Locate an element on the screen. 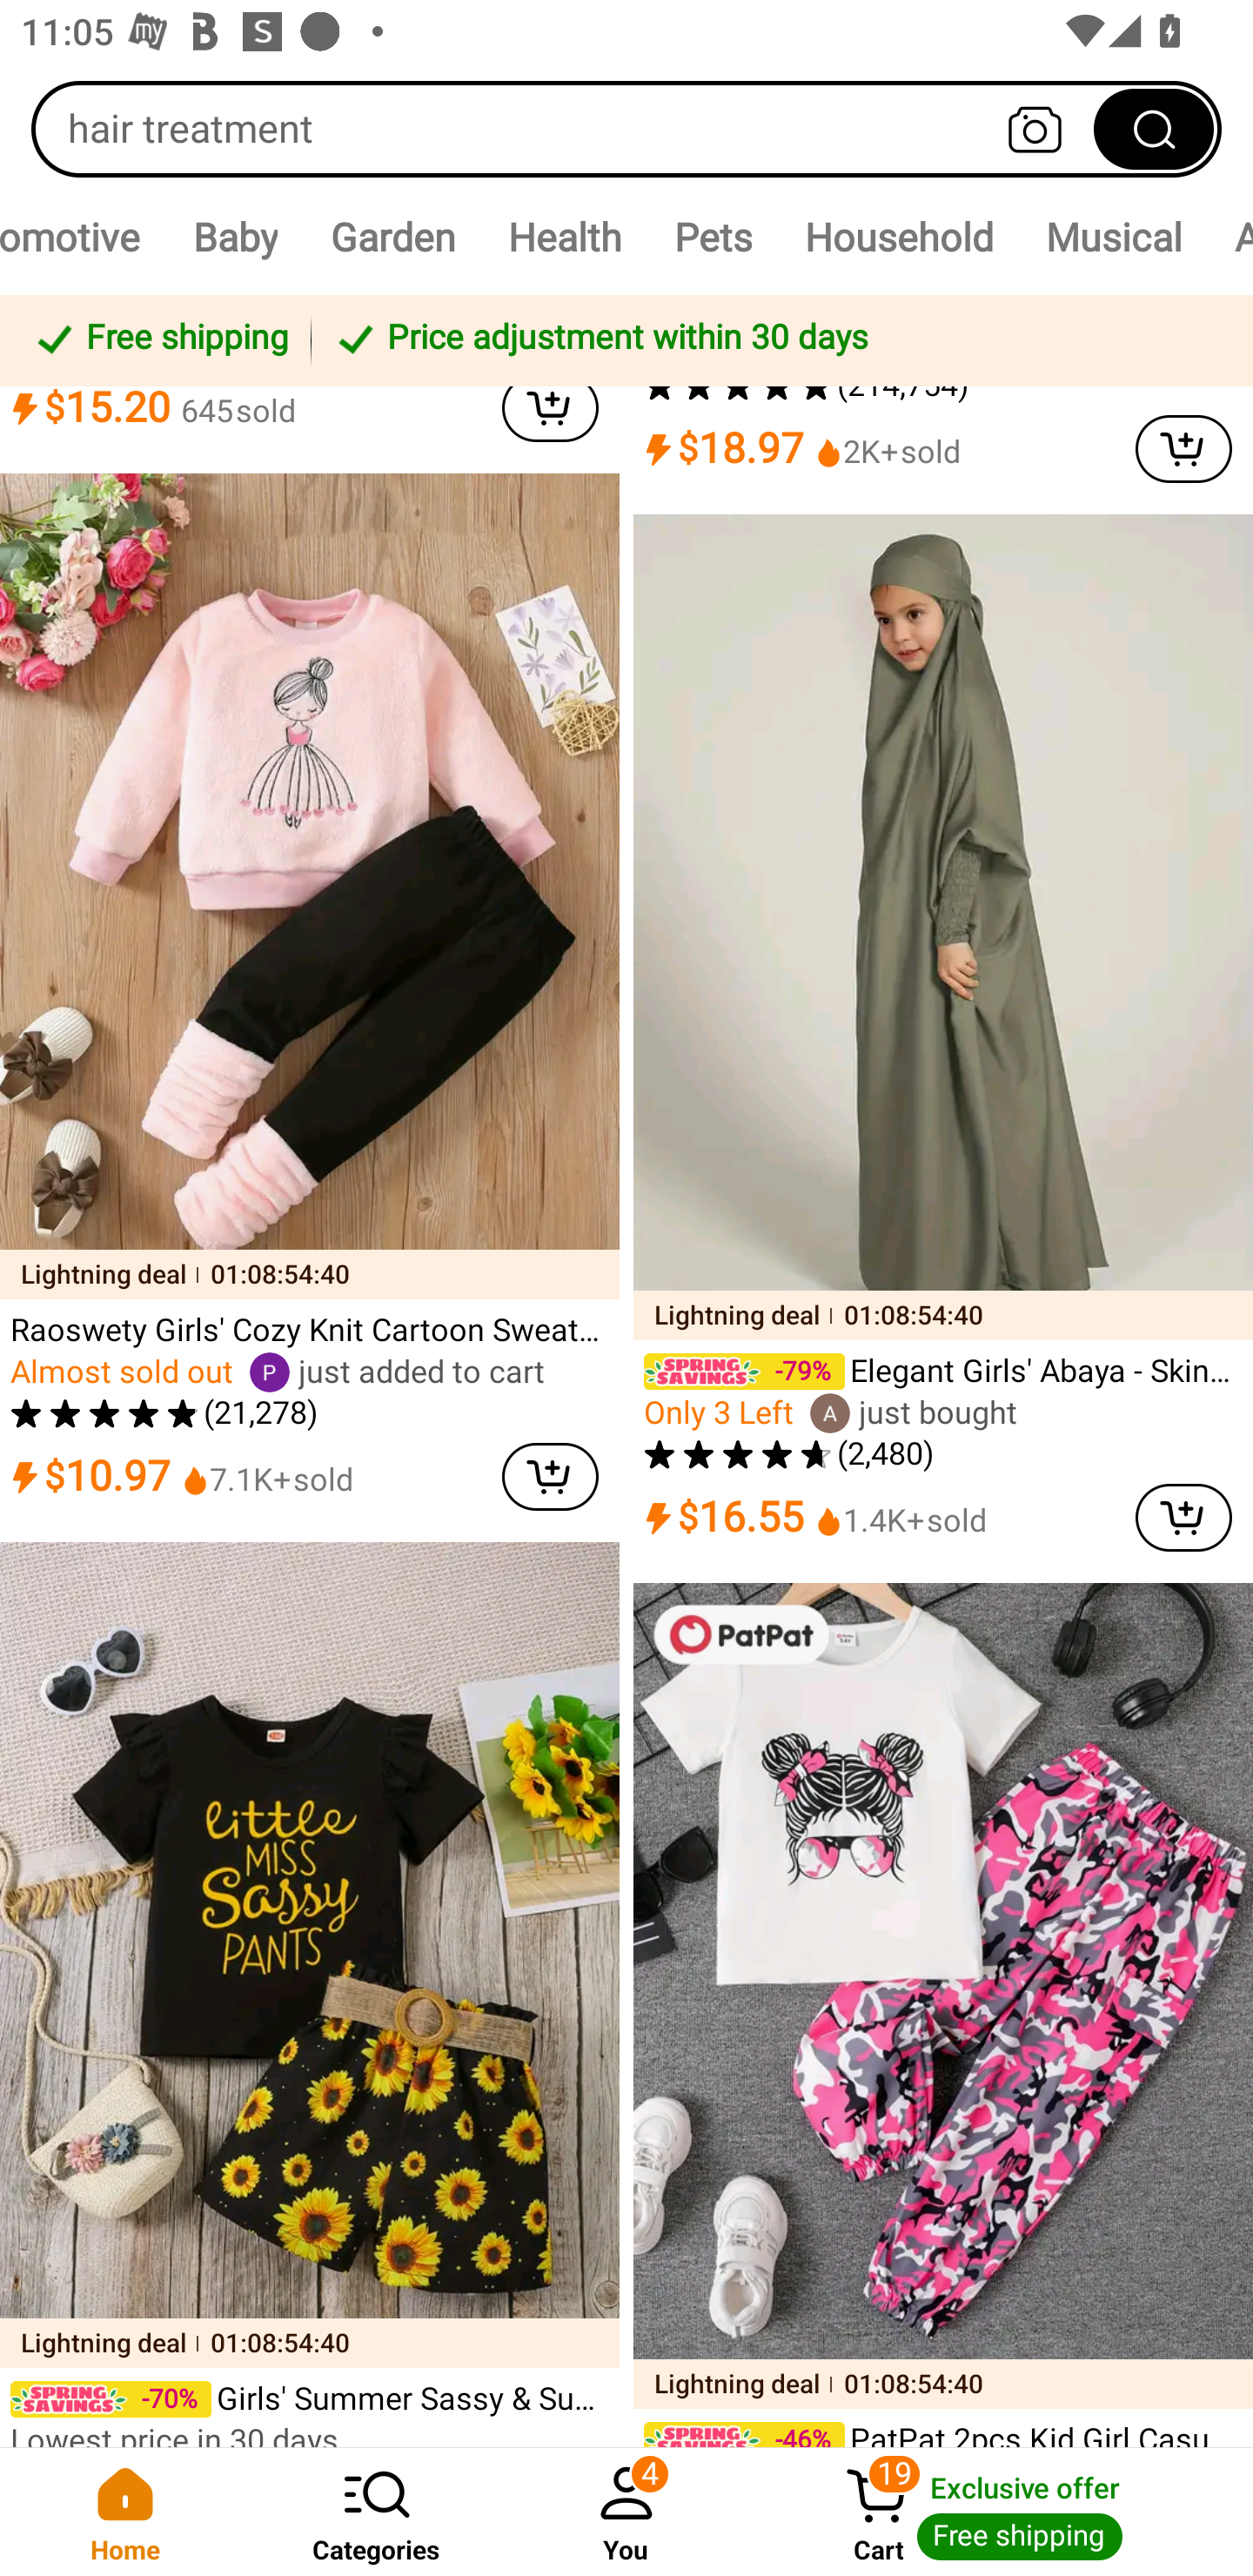 Image resolution: width=1253 pixels, height=2576 pixels. Free shipping is located at coordinates (160, 339).